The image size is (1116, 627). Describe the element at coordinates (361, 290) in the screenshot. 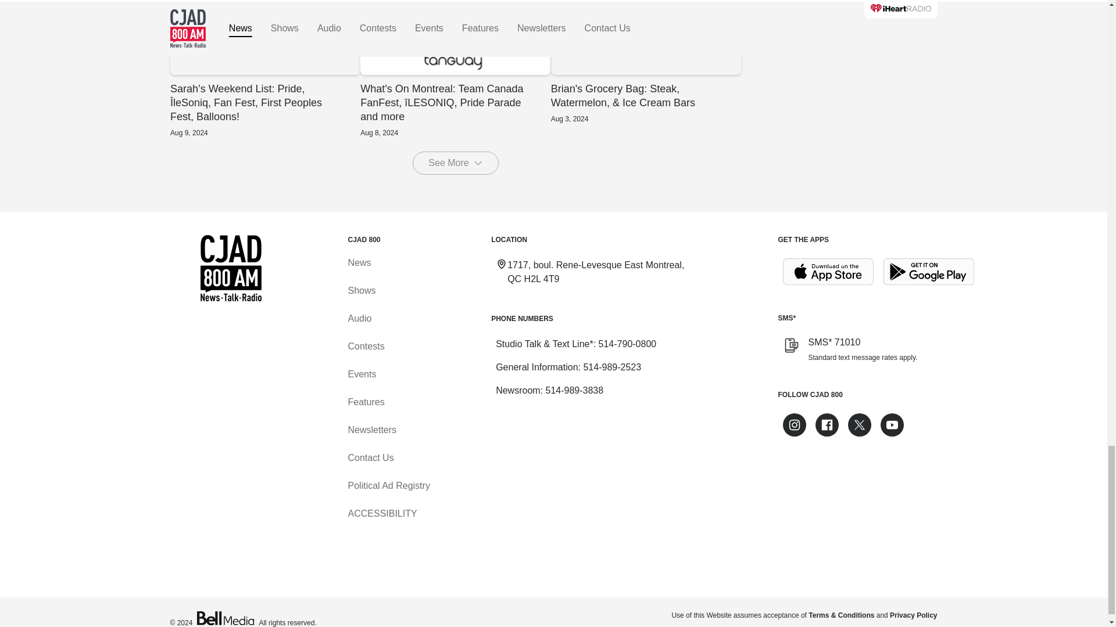

I see `Shows` at that location.